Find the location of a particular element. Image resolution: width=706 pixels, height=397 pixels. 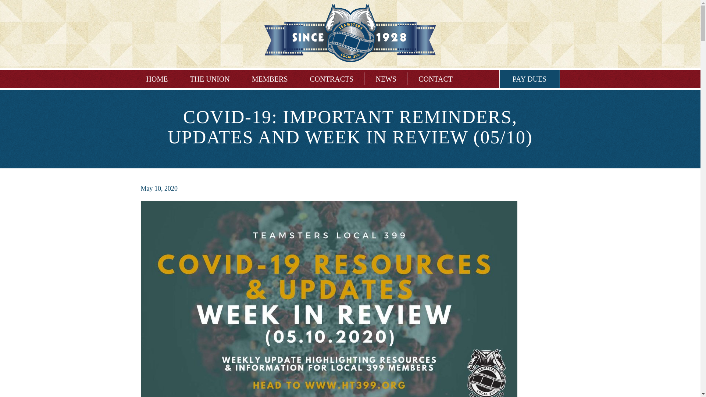

Teamsters Local 399 Hollywood is located at coordinates (350, 32).